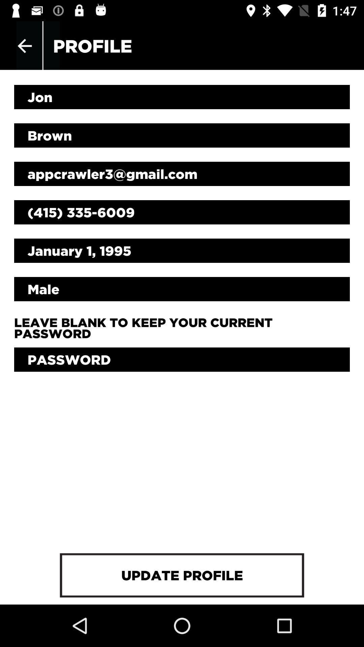 This screenshot has width=364, height=647. What do you see at coordinates (182, 289) in the screenshot?
I see `flip until the male` at bounding box center [182, 289].